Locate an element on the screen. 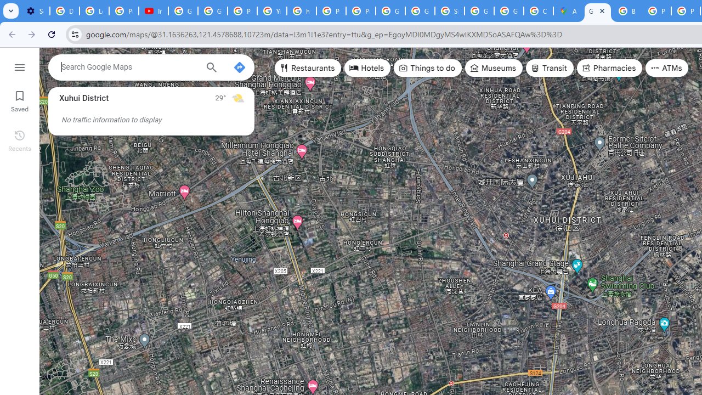 The height and width of the screenshot is (395, 702). Privacy Help Center - Policies Help is located at coordinates (331, 11).